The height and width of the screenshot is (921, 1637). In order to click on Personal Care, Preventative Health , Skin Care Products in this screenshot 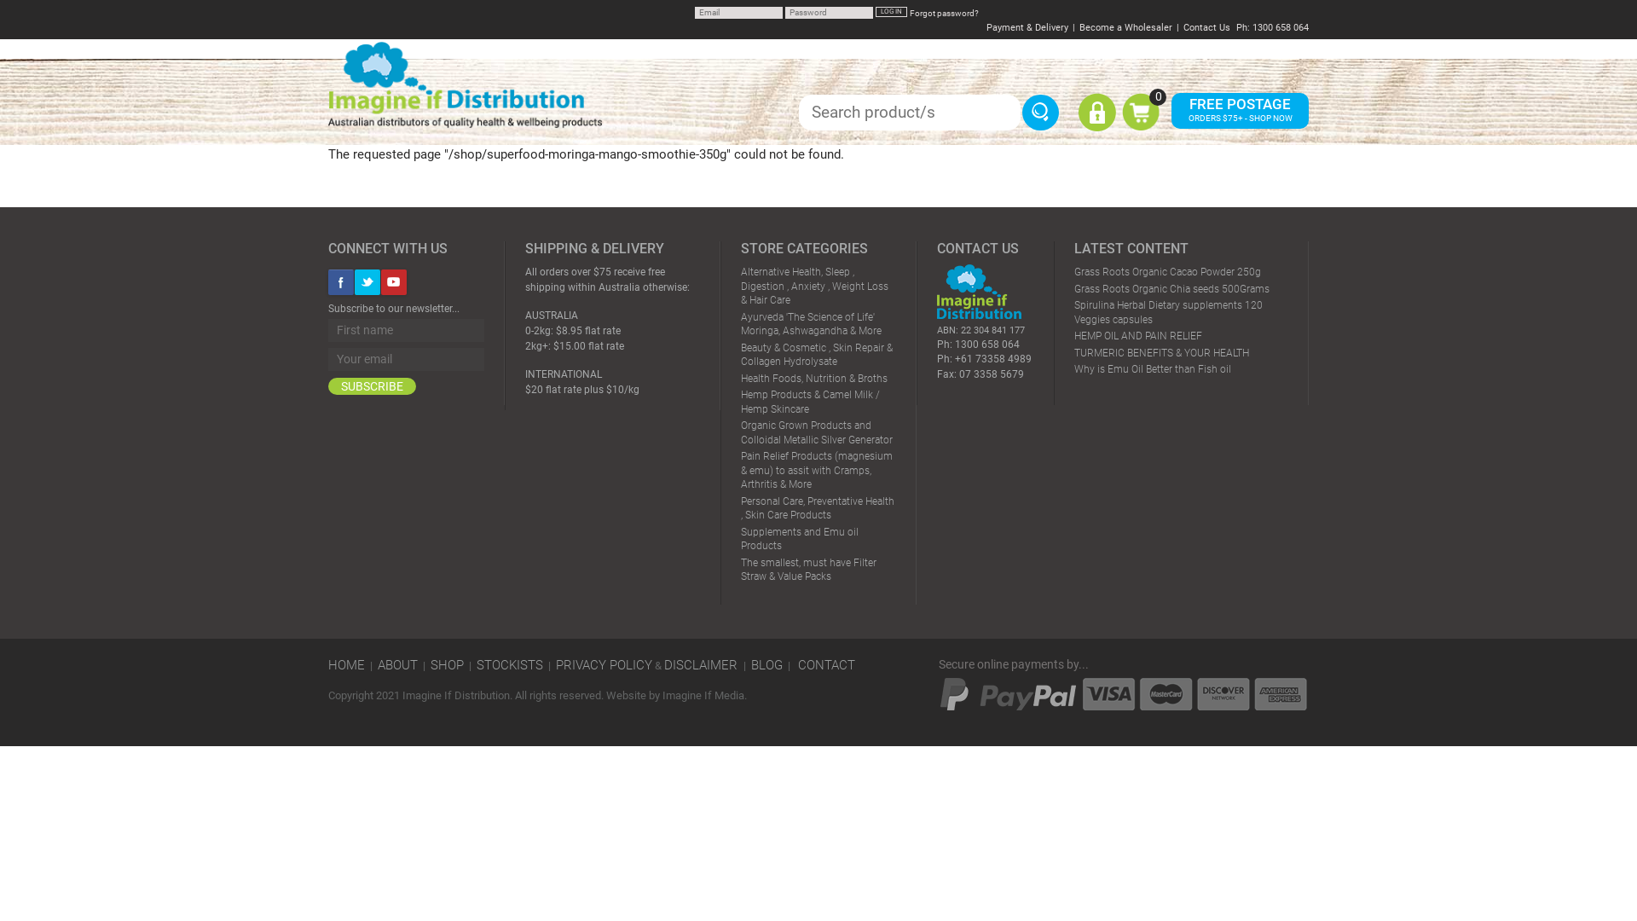, I will do `click(818, 508)`.